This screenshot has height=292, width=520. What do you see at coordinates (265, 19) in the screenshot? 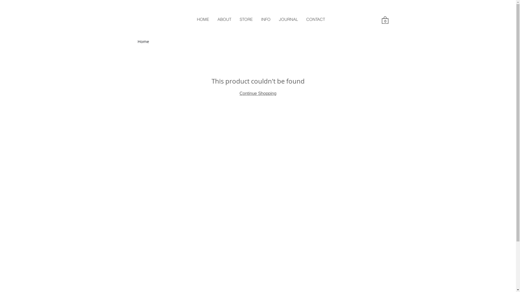
I see `INFO` at bounding box center [265, 19].